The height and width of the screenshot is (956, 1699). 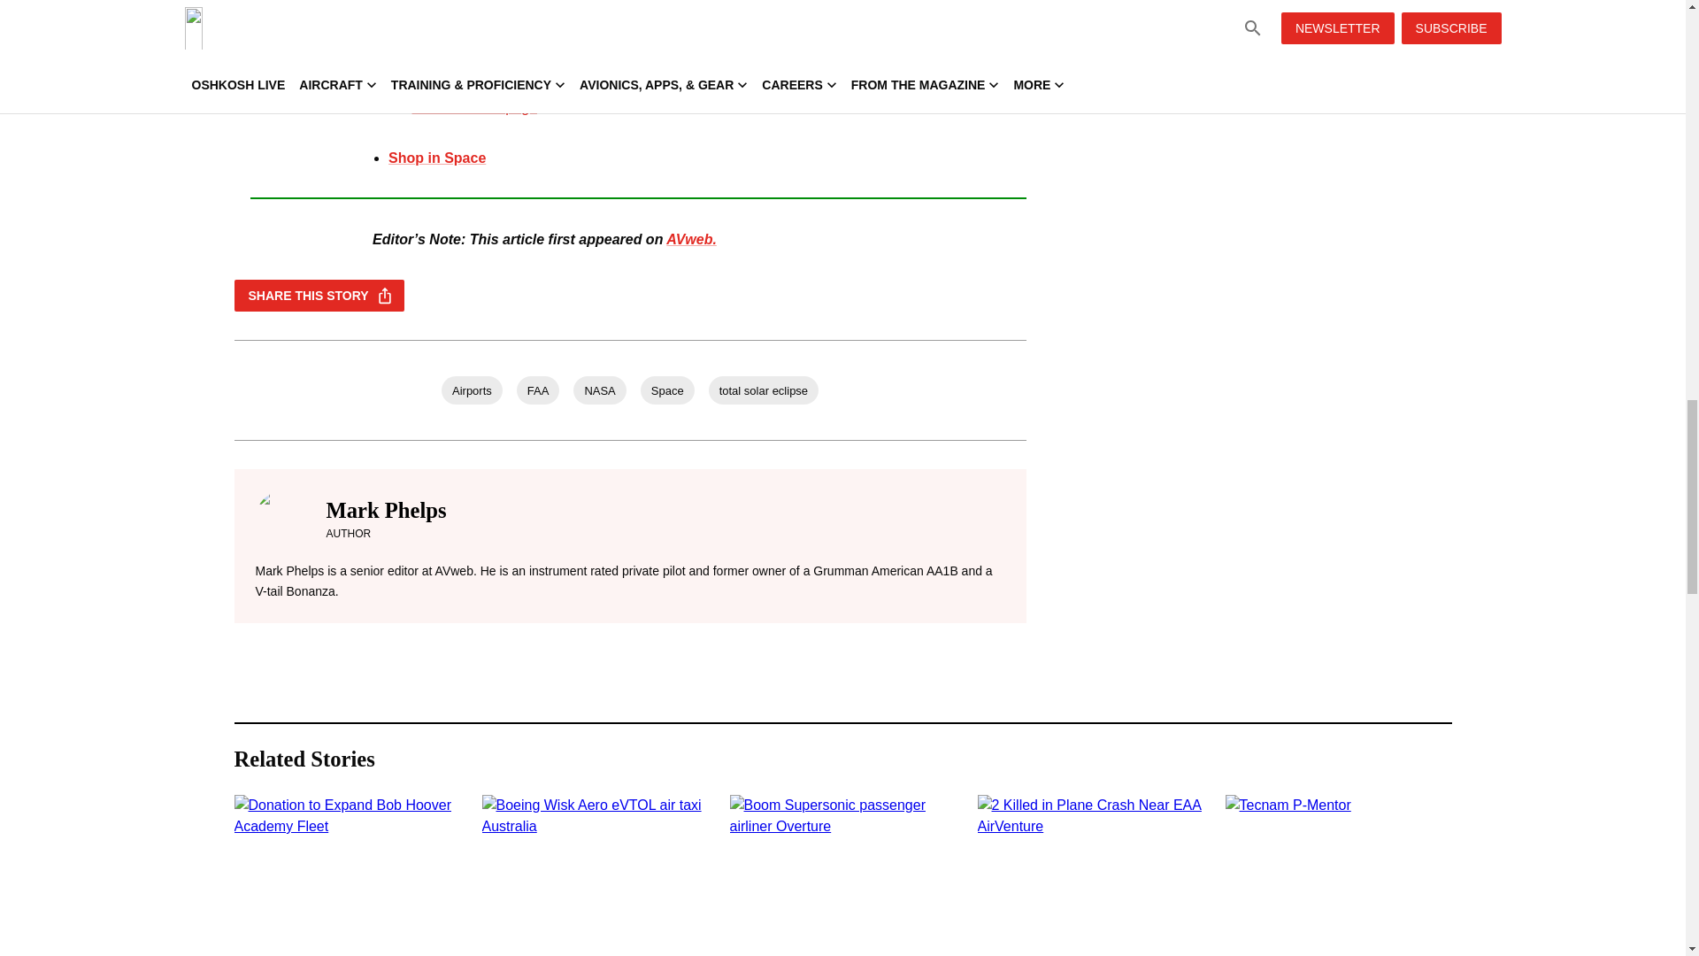 I want to click on total solar eclipse, so click(x=763, y=389).